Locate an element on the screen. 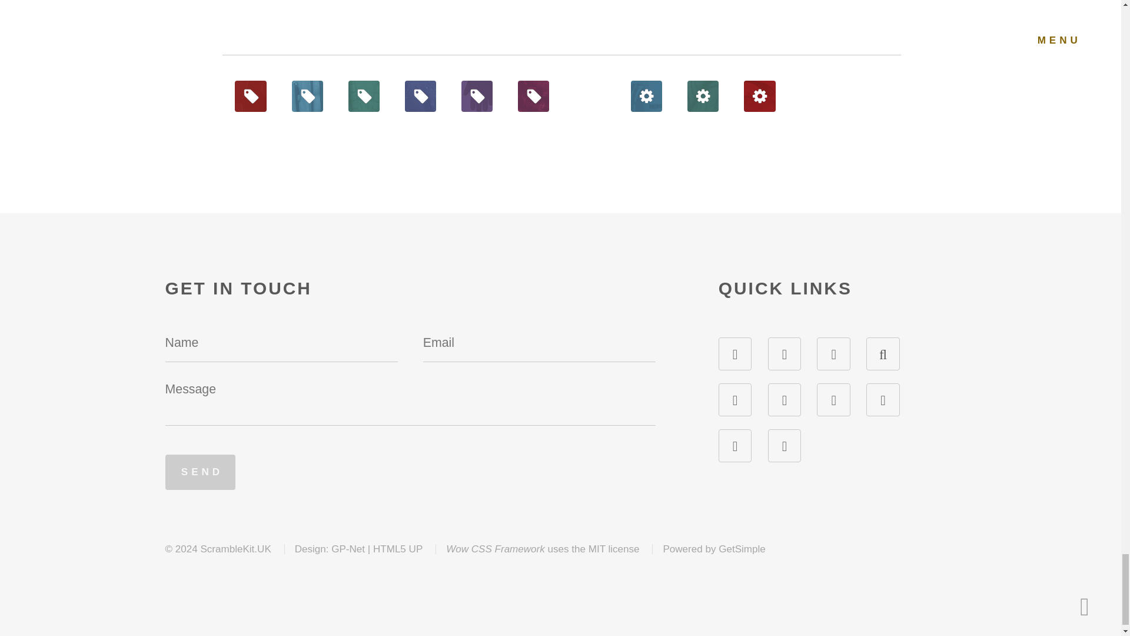 This screenshot has width=1130, height=636. Sleepwear is located at coordinates (533, 97).